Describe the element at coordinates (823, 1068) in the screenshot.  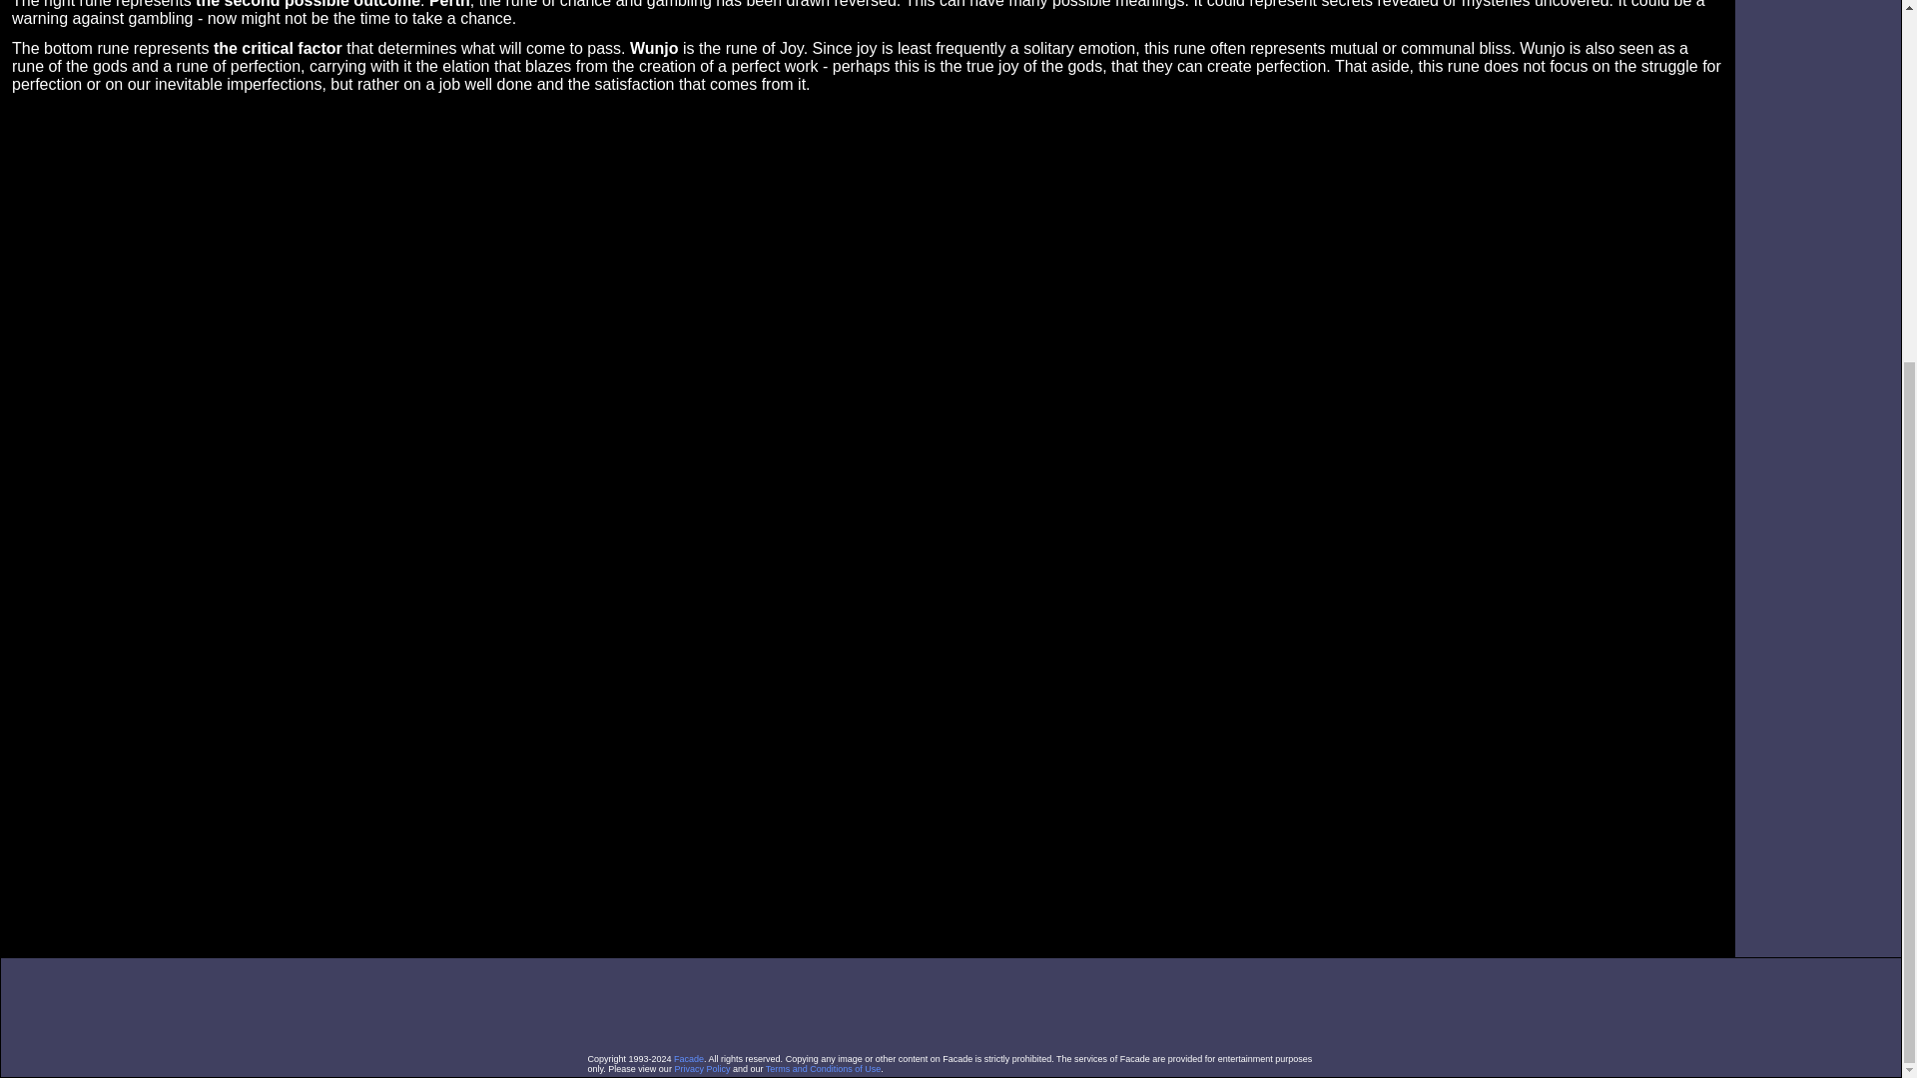
I see `Terms and Conditions of Use` at that location.